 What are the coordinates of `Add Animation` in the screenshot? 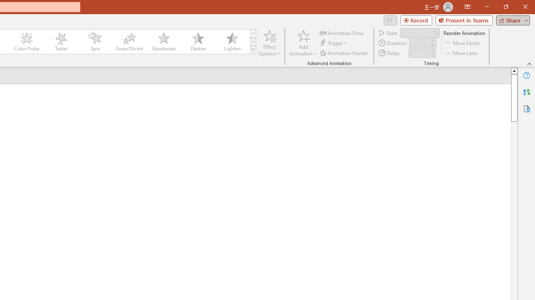 It's located at (303, 42).